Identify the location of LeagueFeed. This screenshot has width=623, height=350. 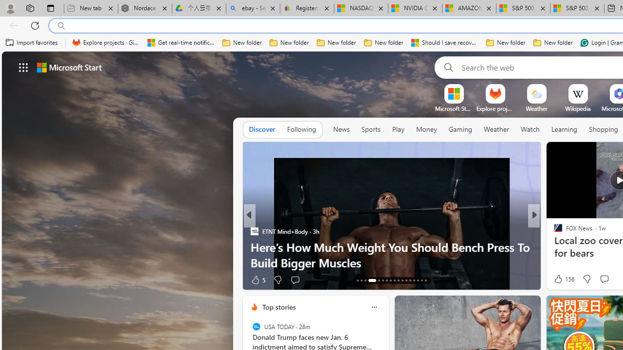
(554, 247).